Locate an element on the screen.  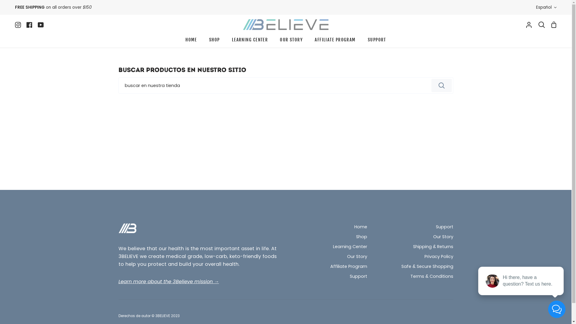
SUPPORT is located at coordinates (377, 41).